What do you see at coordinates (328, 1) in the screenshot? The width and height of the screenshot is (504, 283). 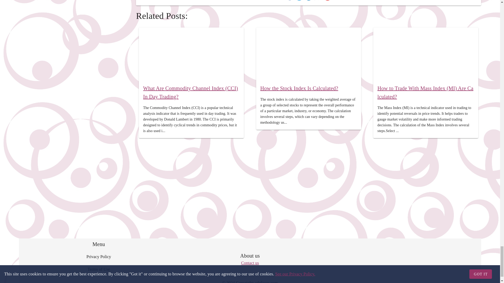 I see `Pocket` at bounding box center [328, 1].